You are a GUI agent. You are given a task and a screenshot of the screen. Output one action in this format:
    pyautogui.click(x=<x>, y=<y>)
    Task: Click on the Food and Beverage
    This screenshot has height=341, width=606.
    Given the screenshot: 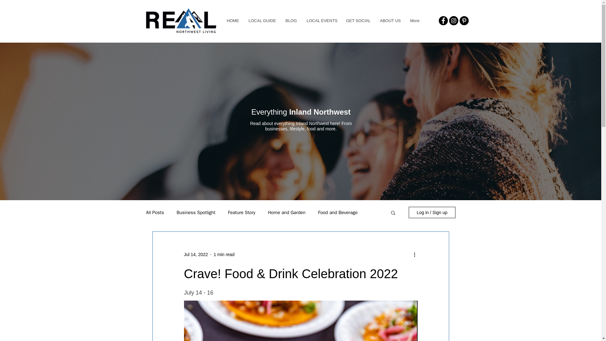 What is the action you would take?
    pyautogui.click(x=338, y=212)
    